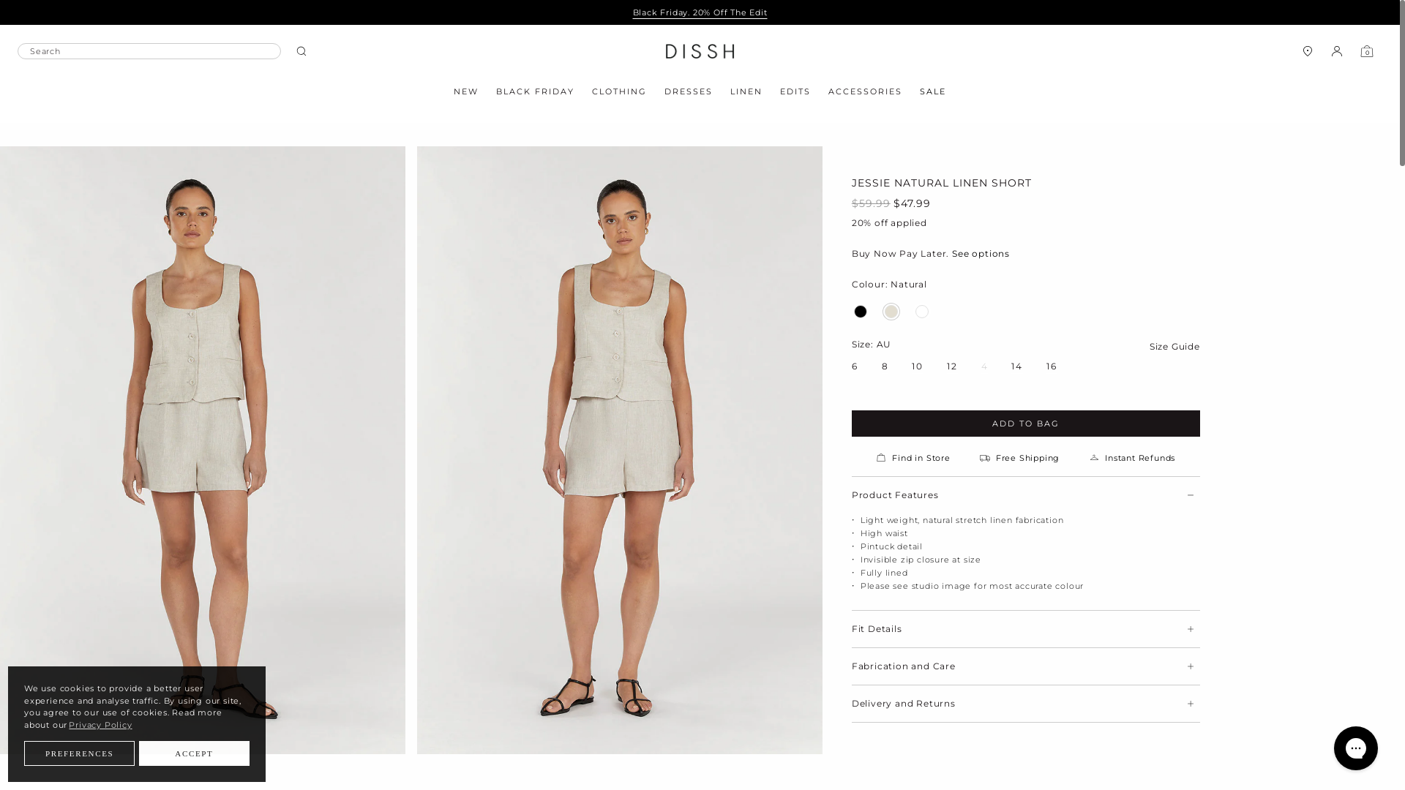 The height and width of the screenshot is (790, 1405). Describe the element at coordinates (195, 753) in the screenshot. I see `ACCEPT` at that location.